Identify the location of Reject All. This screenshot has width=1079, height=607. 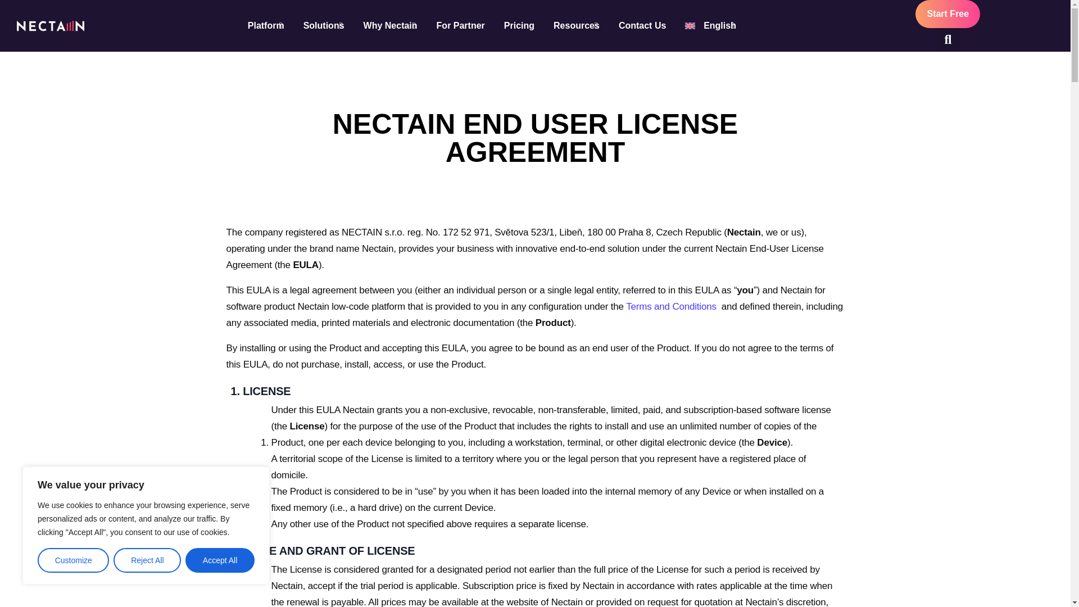
(147, 560).